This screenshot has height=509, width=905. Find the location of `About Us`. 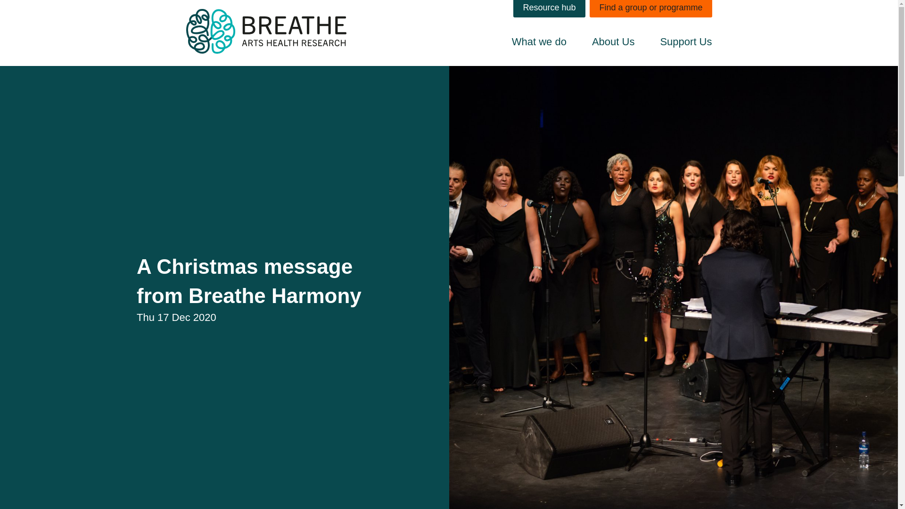

About Us is located at coordinates (613, 44).